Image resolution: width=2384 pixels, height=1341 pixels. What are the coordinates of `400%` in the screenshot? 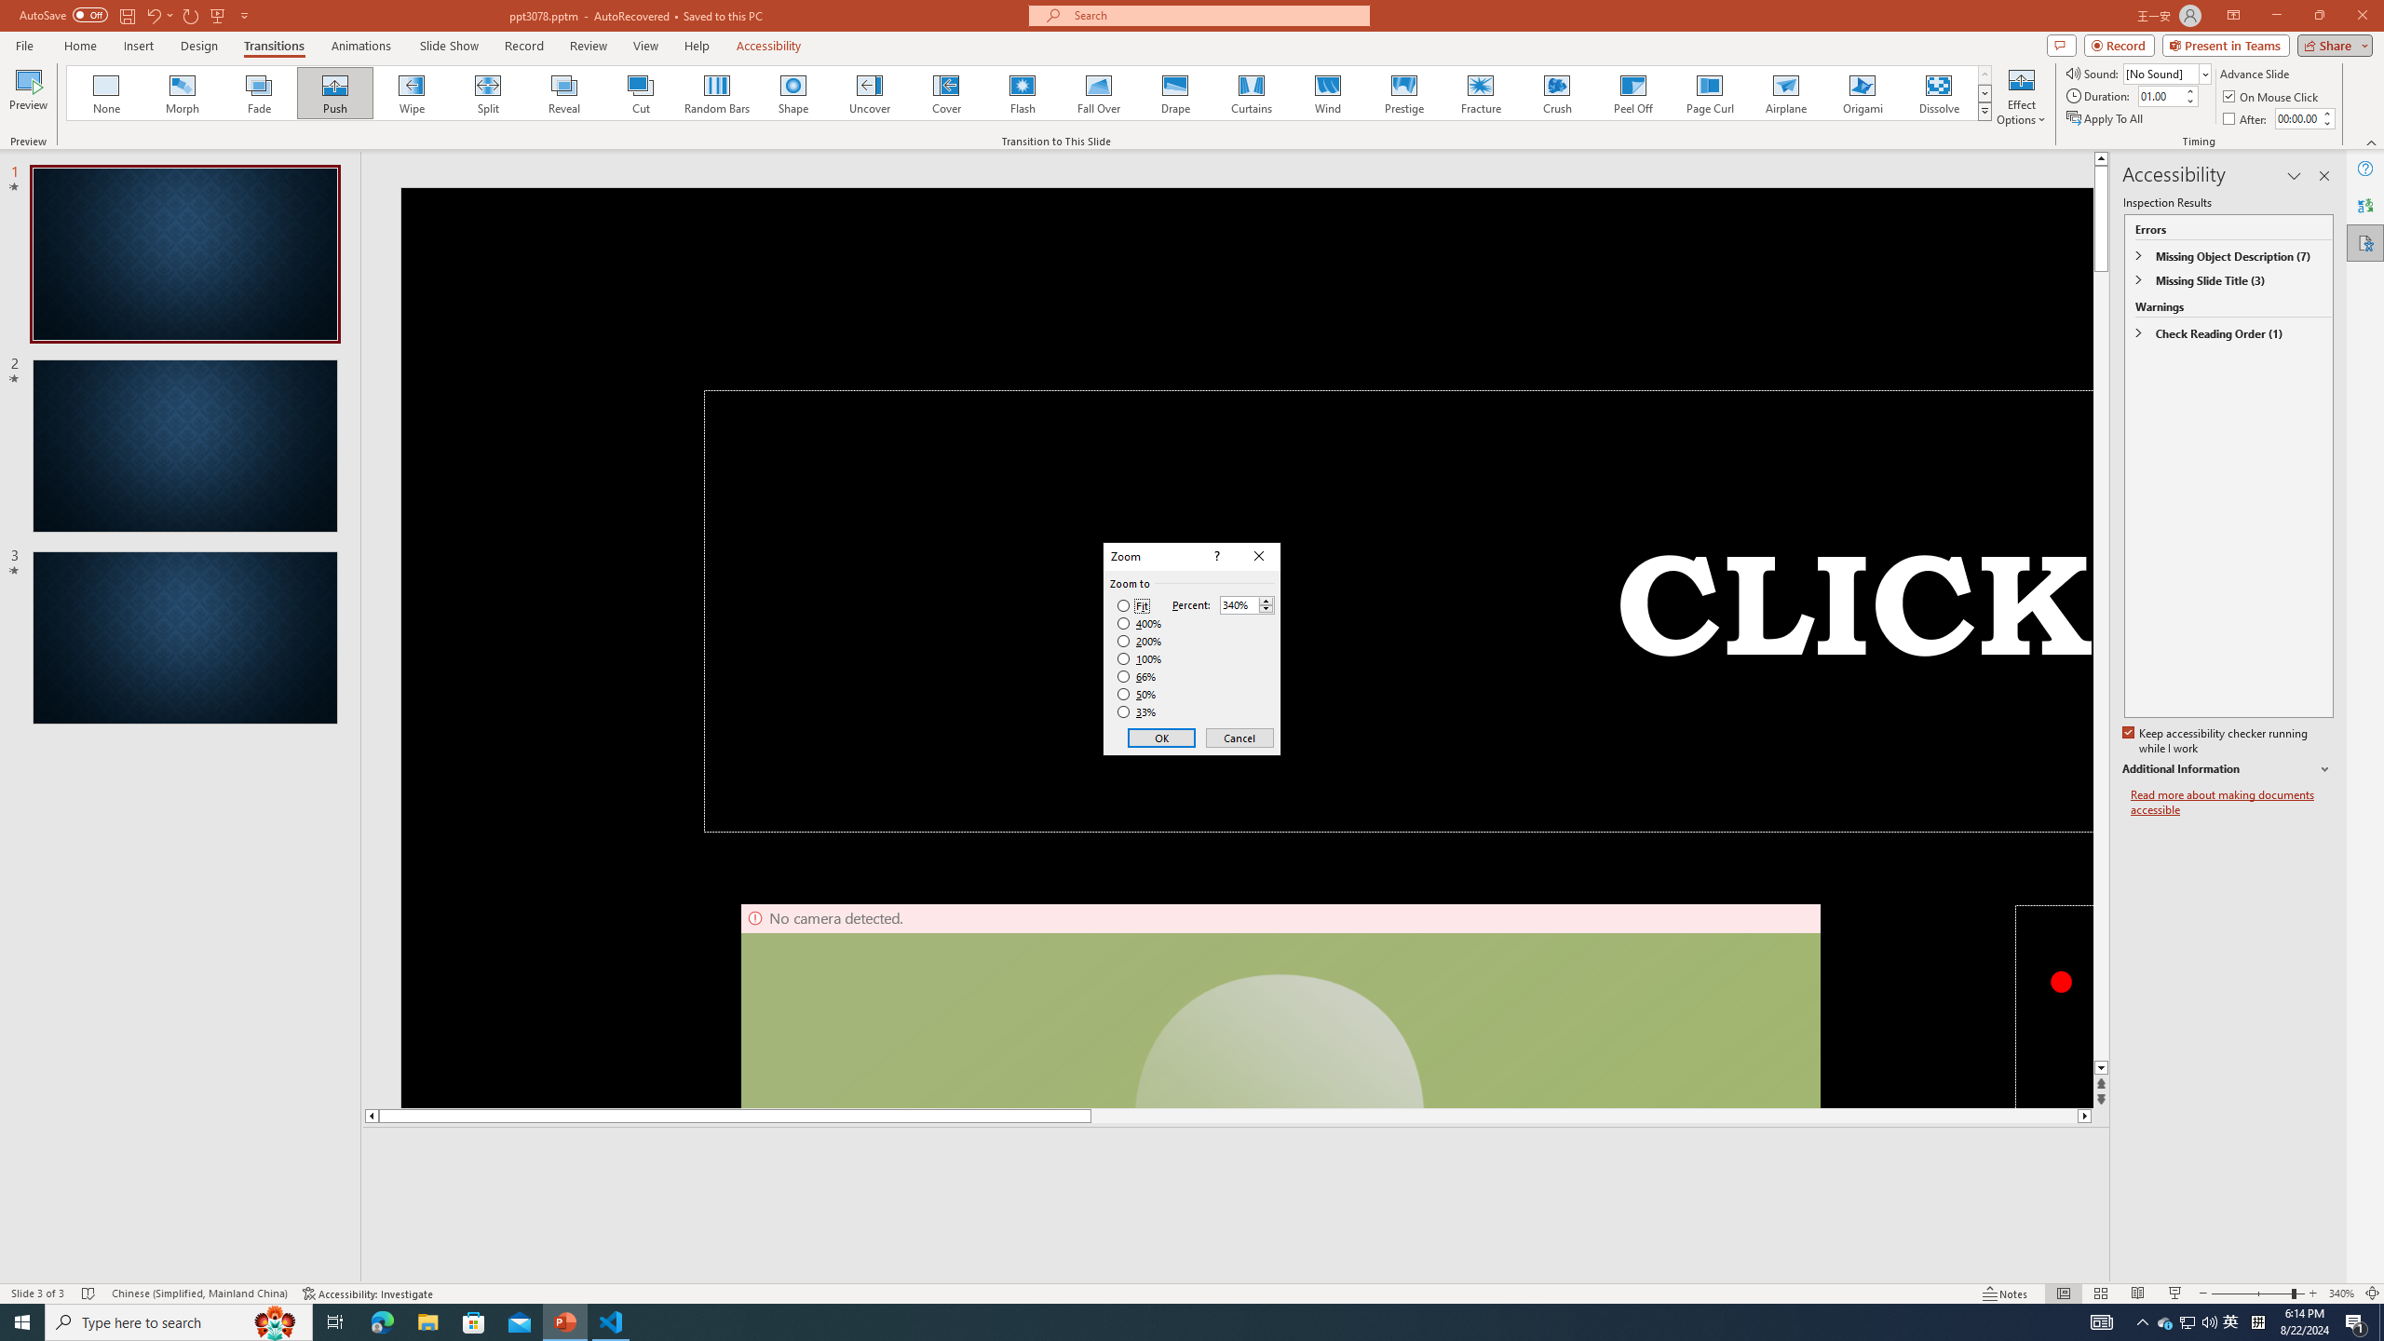 It's located at (1140, 624).